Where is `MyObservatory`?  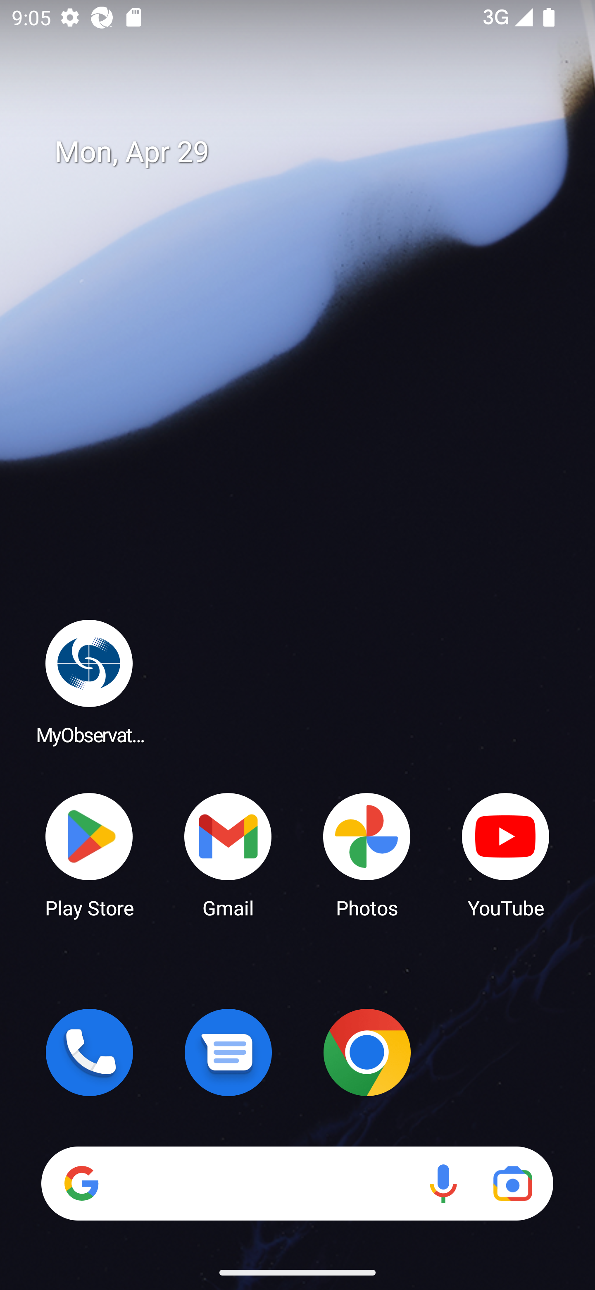
MyObservatory is located at coordinates (89, 681).